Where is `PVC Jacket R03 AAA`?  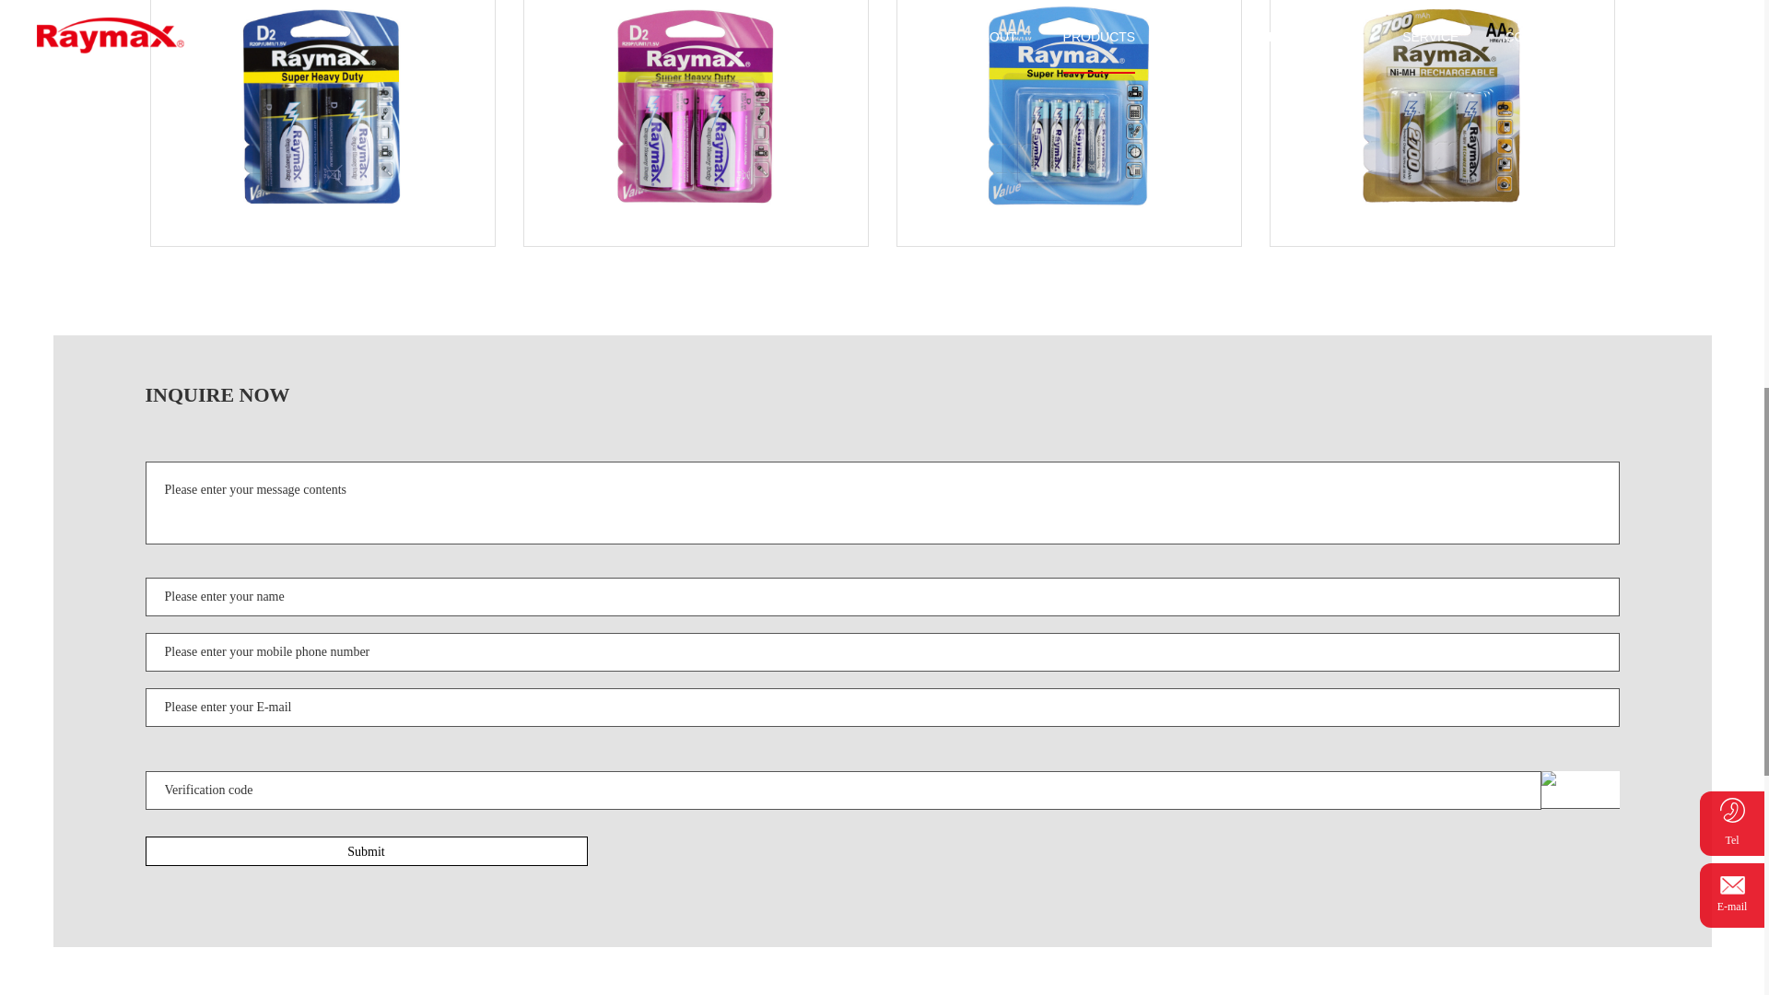 PVC Jacket R03 AAA is located at coordinates (1069, 114).